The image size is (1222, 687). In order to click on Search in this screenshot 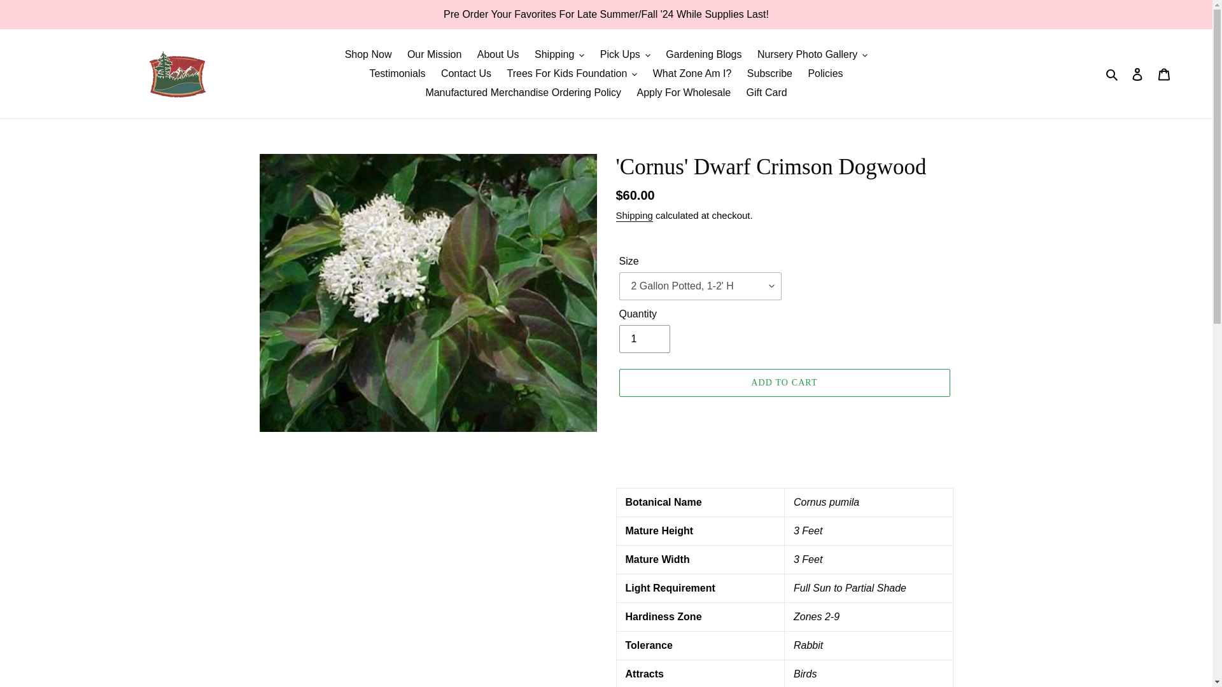, I will do `click(1113, 73)`.